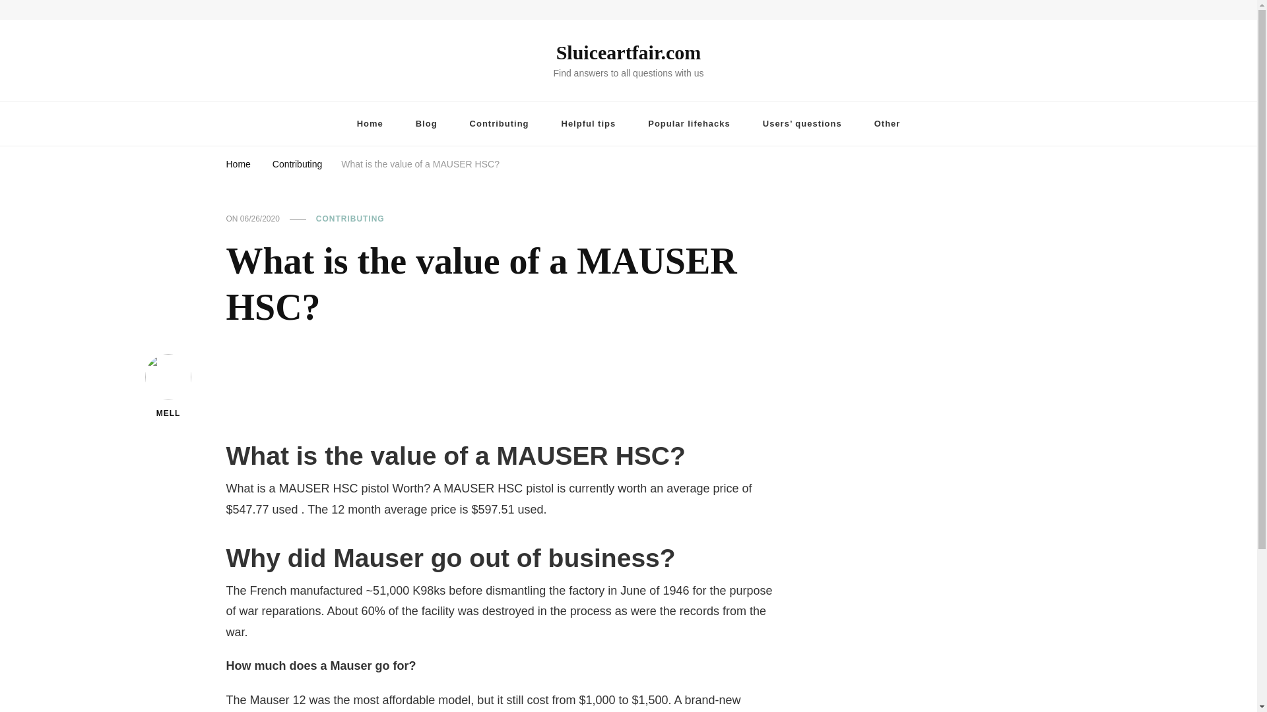 The height and width of the screenshot is (712, 1267). What do you see at coordinates (297, 163) in the screenshot?
I see `Contributing` at bounding box center [297, 163].